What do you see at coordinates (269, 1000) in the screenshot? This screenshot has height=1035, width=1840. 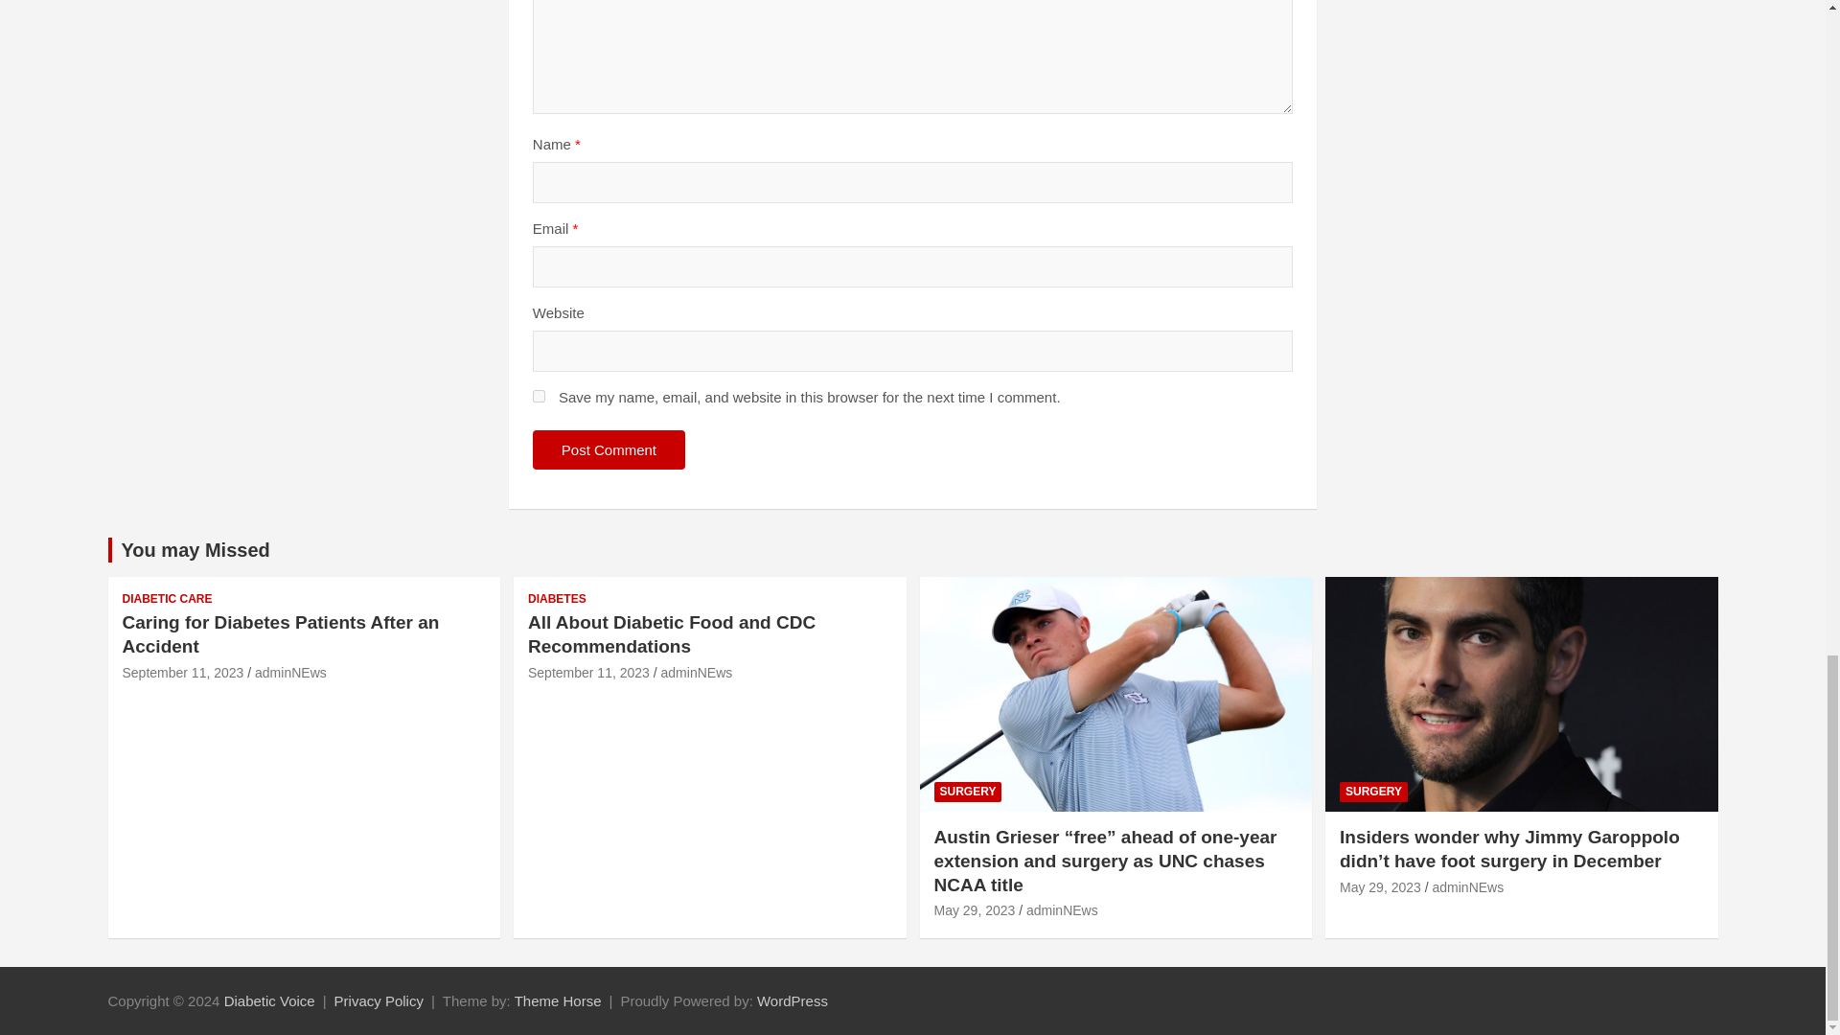 I see `Diabetic Voice` at bounding box center [269, 1000].